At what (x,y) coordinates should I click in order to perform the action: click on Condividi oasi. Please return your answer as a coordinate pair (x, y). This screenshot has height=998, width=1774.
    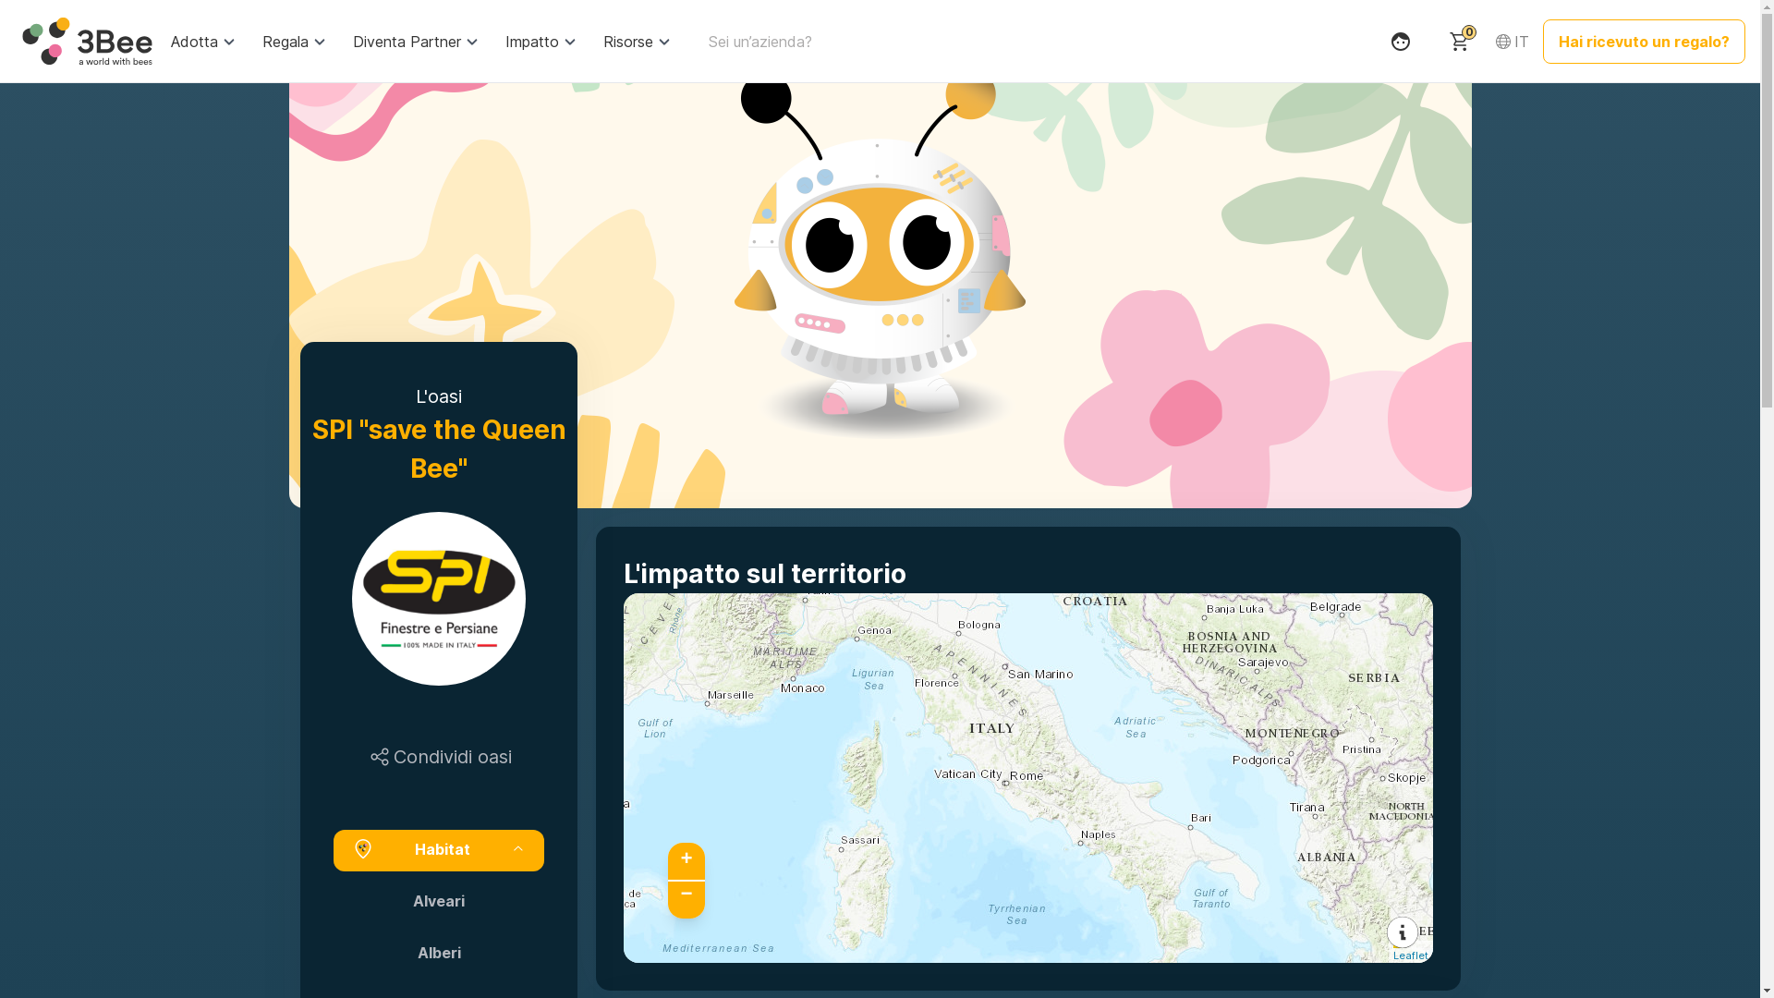
    Looking at the image, I should click on (439, 757).